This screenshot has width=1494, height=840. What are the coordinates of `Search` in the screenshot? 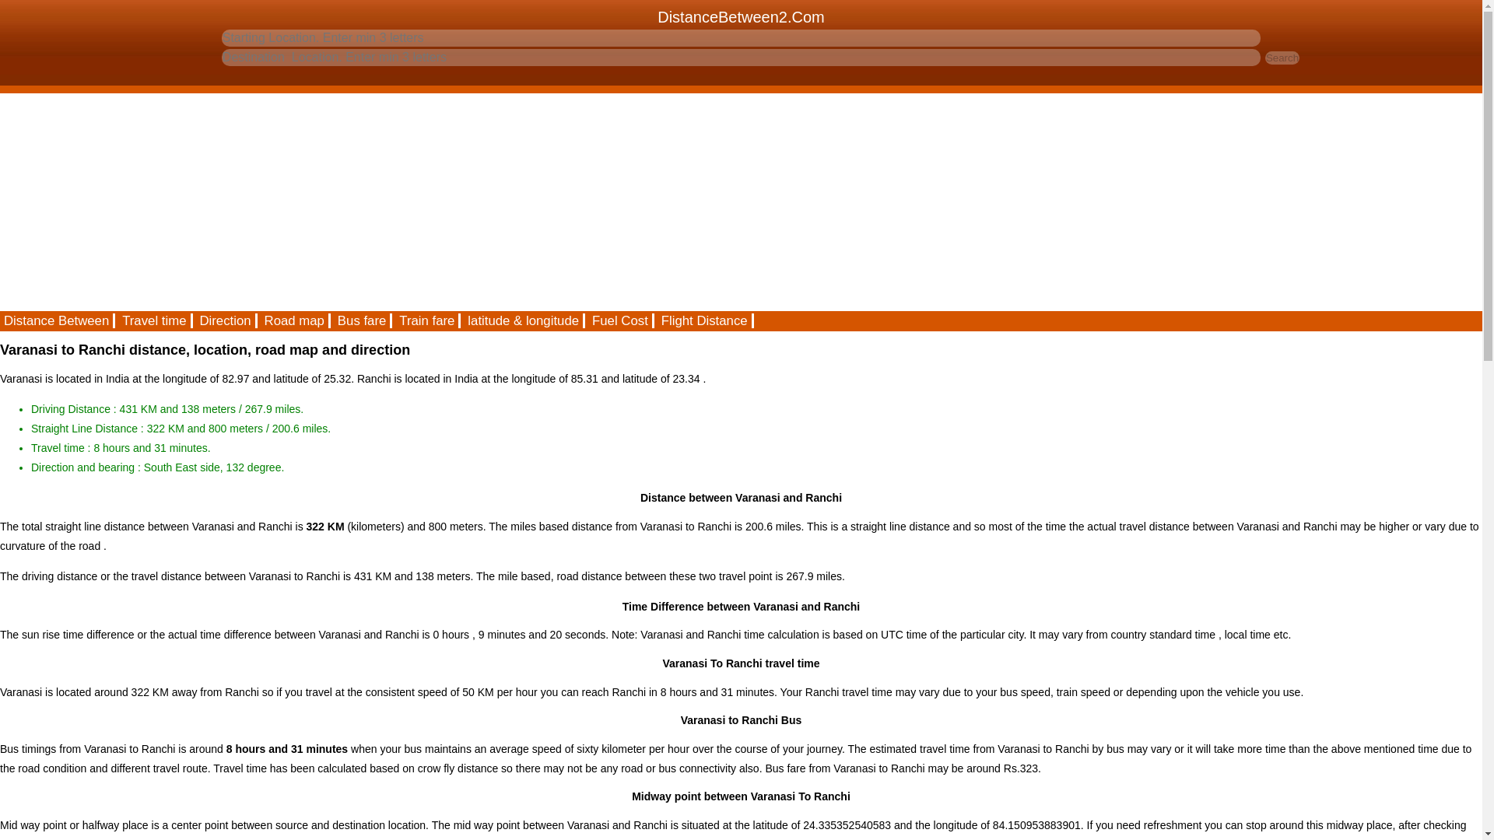 It's located at (1282, 58).